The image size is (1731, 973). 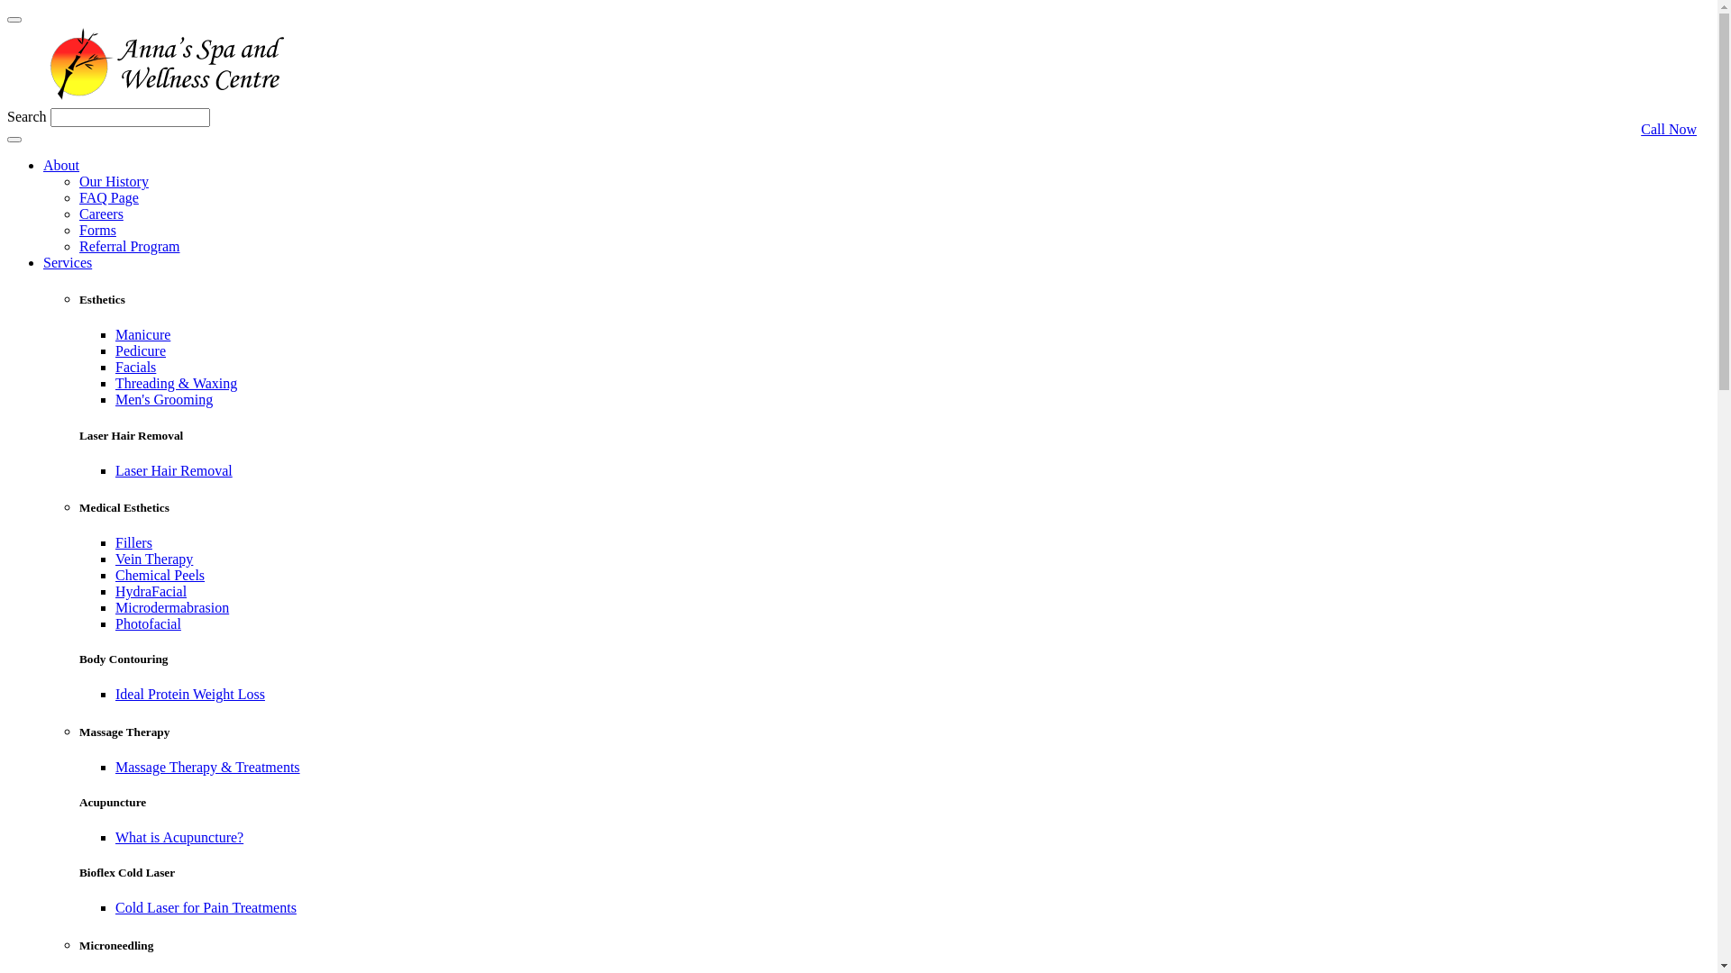 What do you see at coordinates (109, 198) in the screenshot?
I see `FAQ Page` at bounding box center [109, 198].